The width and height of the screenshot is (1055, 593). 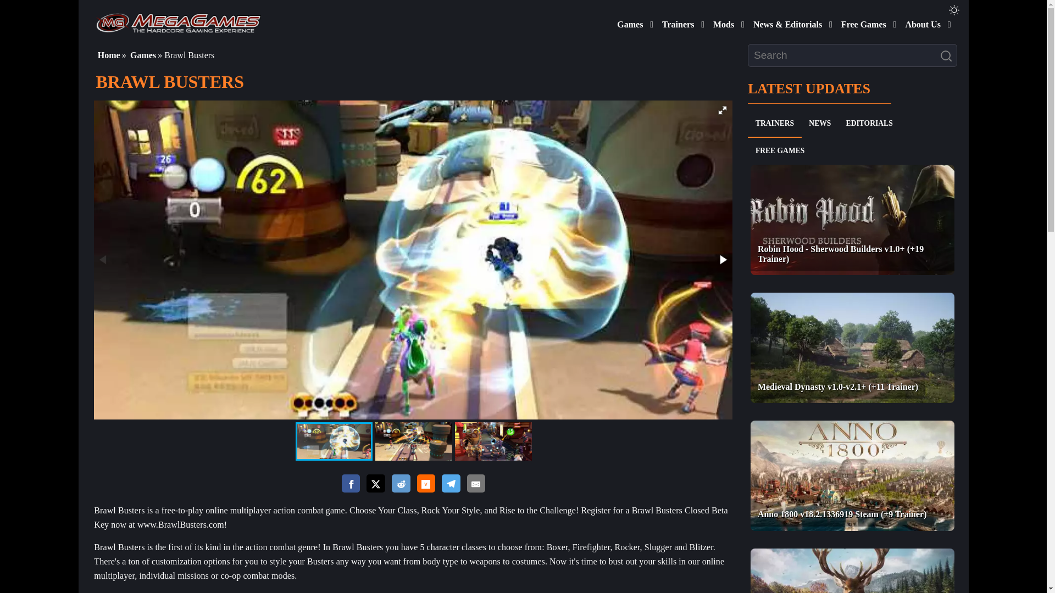 I want to click on Email Share, so click(x=476, y=484).